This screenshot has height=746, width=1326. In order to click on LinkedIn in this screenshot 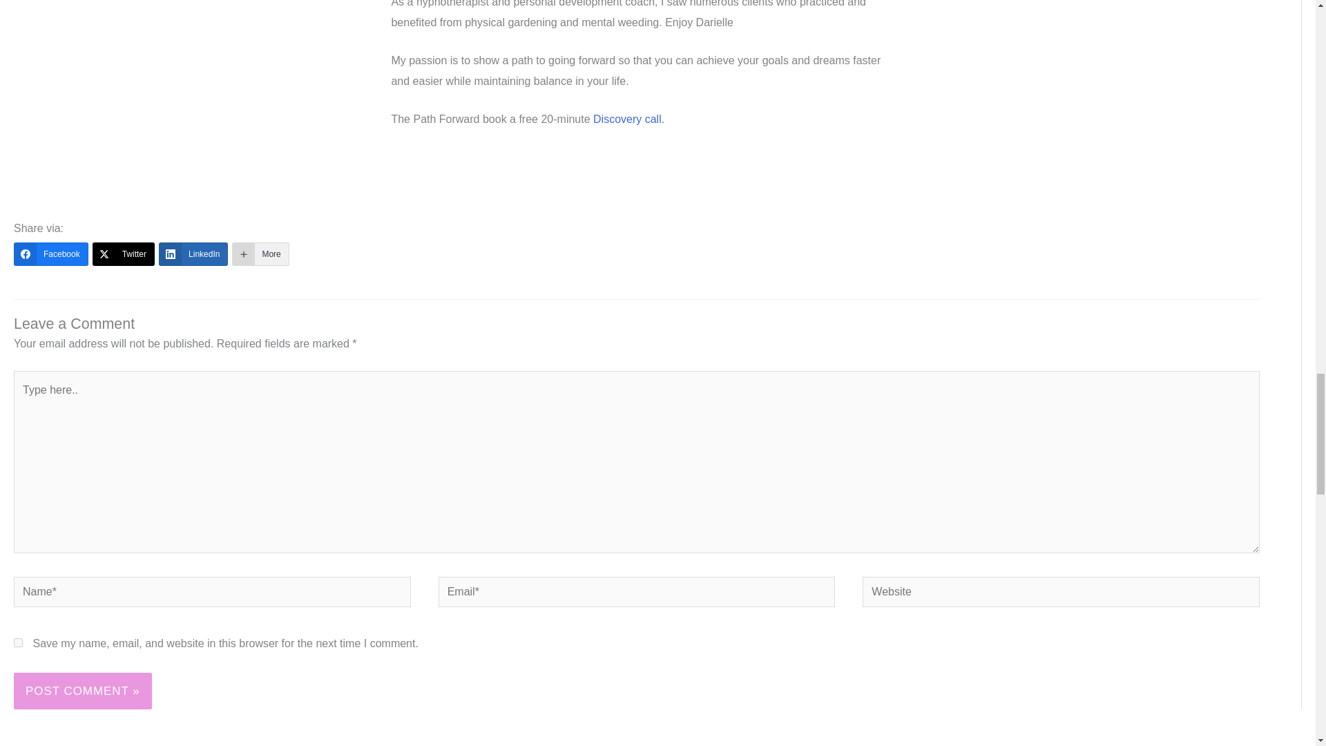, I will do `click(193, 254)`.